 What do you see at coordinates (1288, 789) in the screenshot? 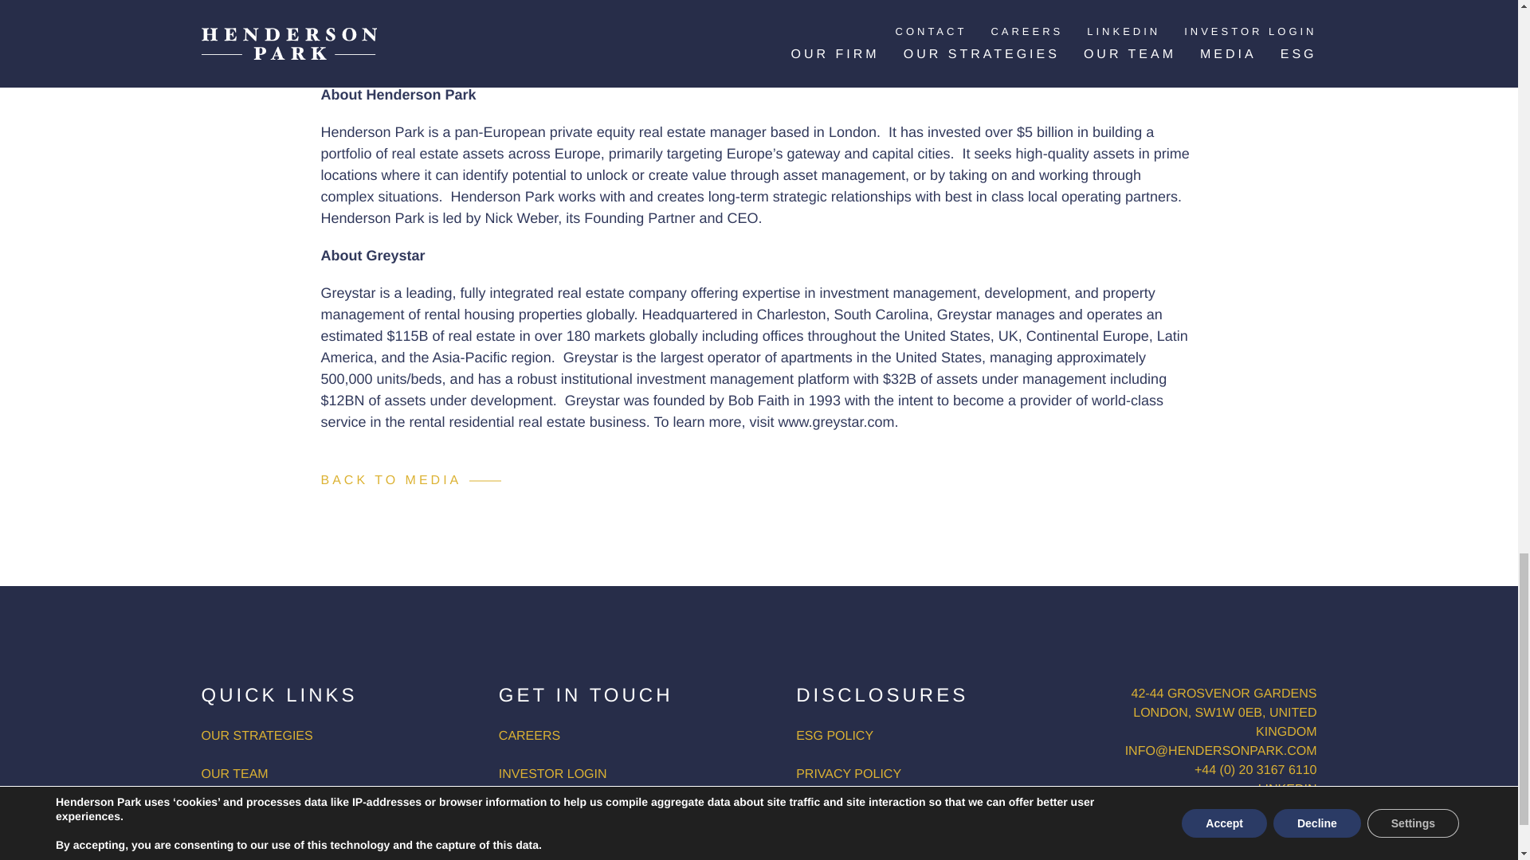
I see `LINKEDIN` at bounding box center [1288, 789].